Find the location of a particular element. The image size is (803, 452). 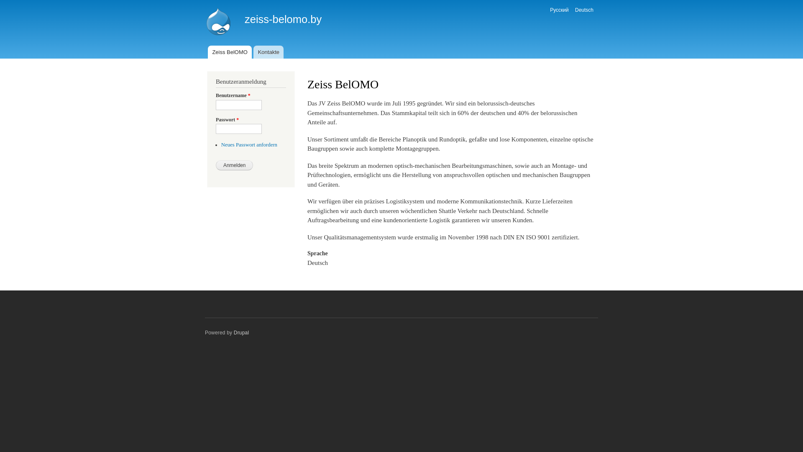

zeiss-belomo.by is located at coordinates (283, 19).